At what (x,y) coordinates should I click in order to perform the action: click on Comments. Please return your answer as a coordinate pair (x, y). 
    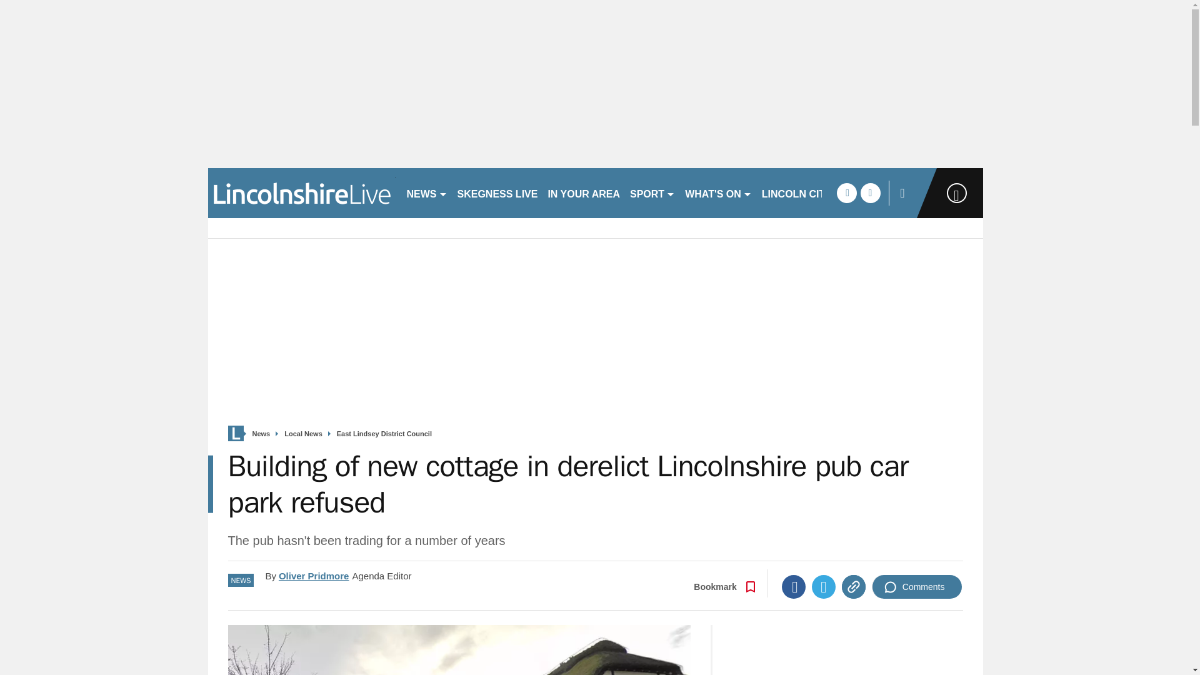
    Looking at the image, I should click on (917, 586).